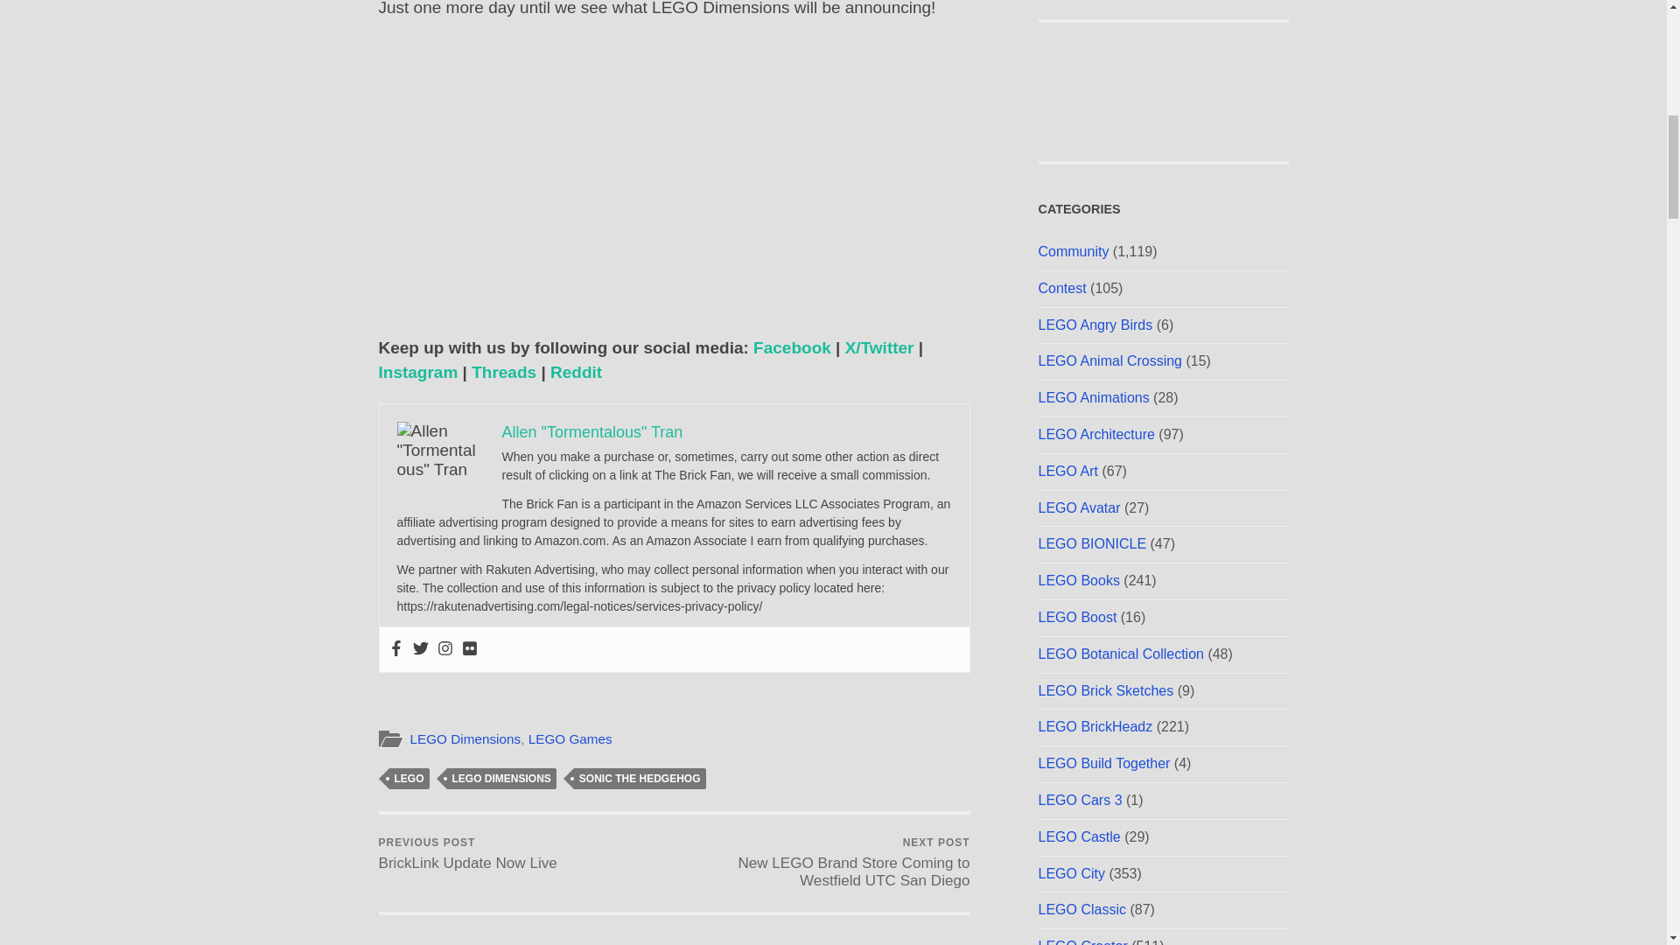 The width and height of the screenshot is (1680, 945). I want to click on LEGO DIMENSIONS, so click(500, 779).